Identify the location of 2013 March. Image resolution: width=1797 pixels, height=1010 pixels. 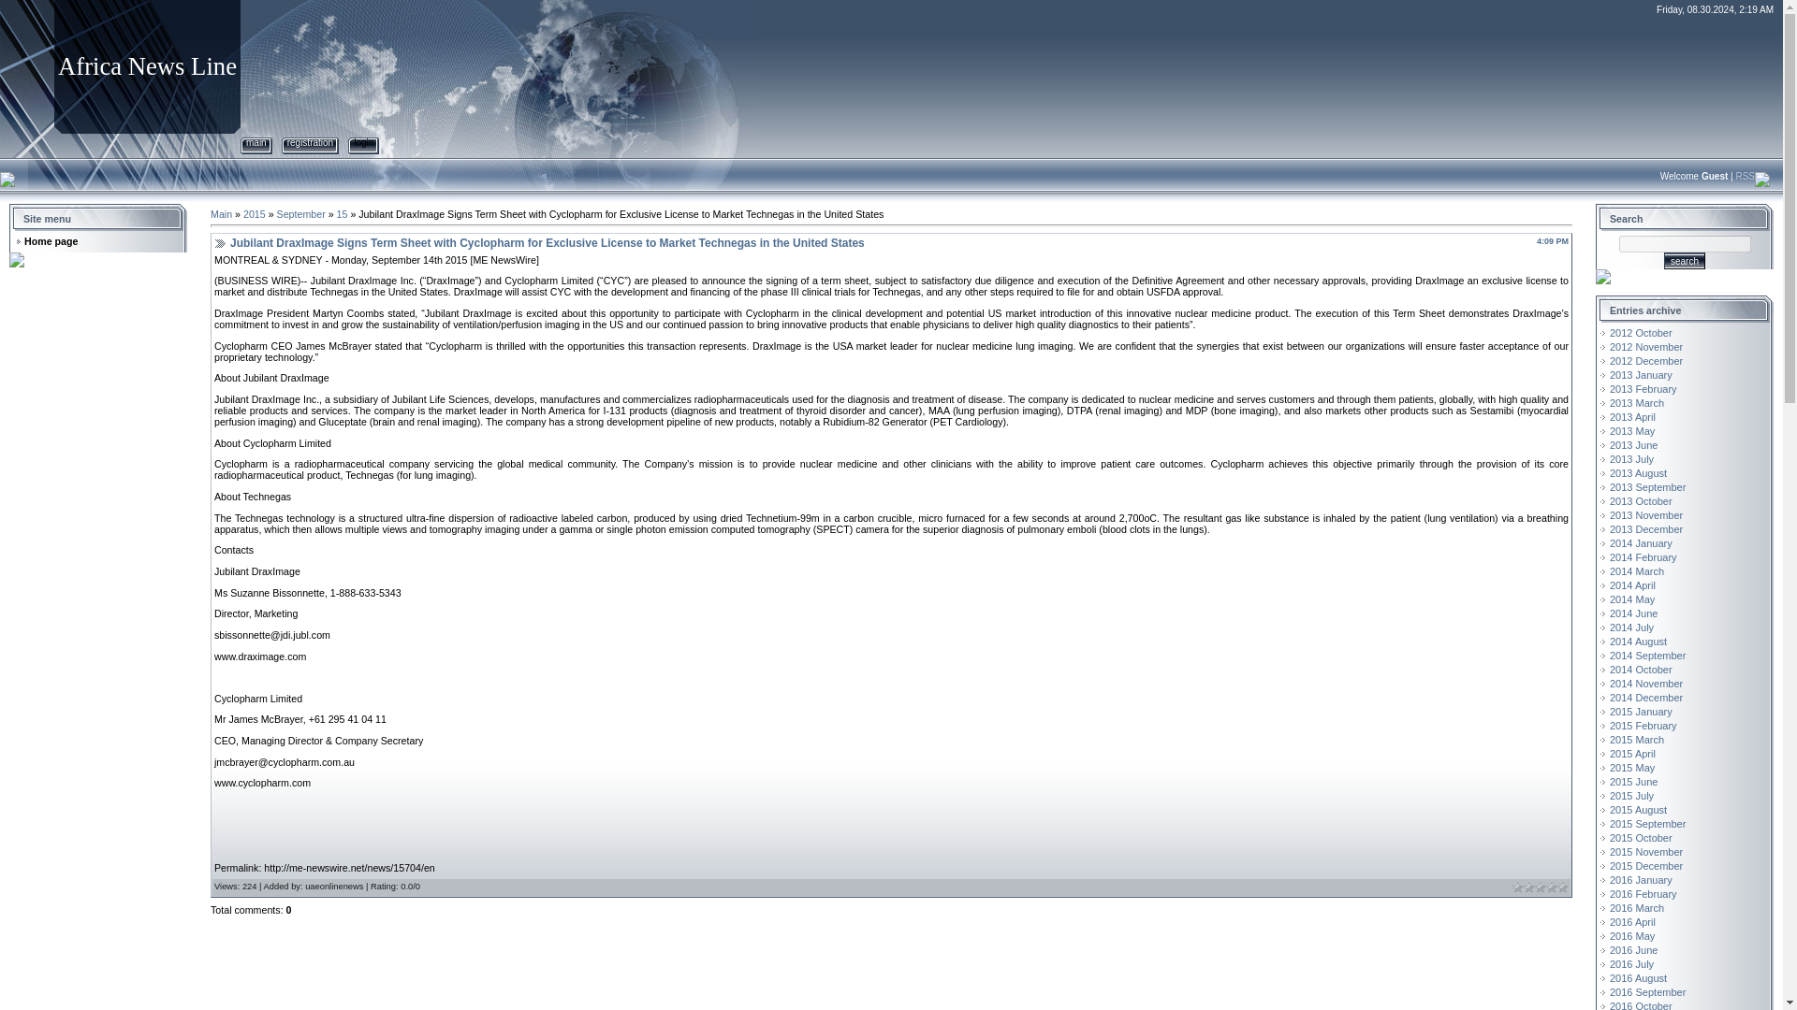
(1636, 403).